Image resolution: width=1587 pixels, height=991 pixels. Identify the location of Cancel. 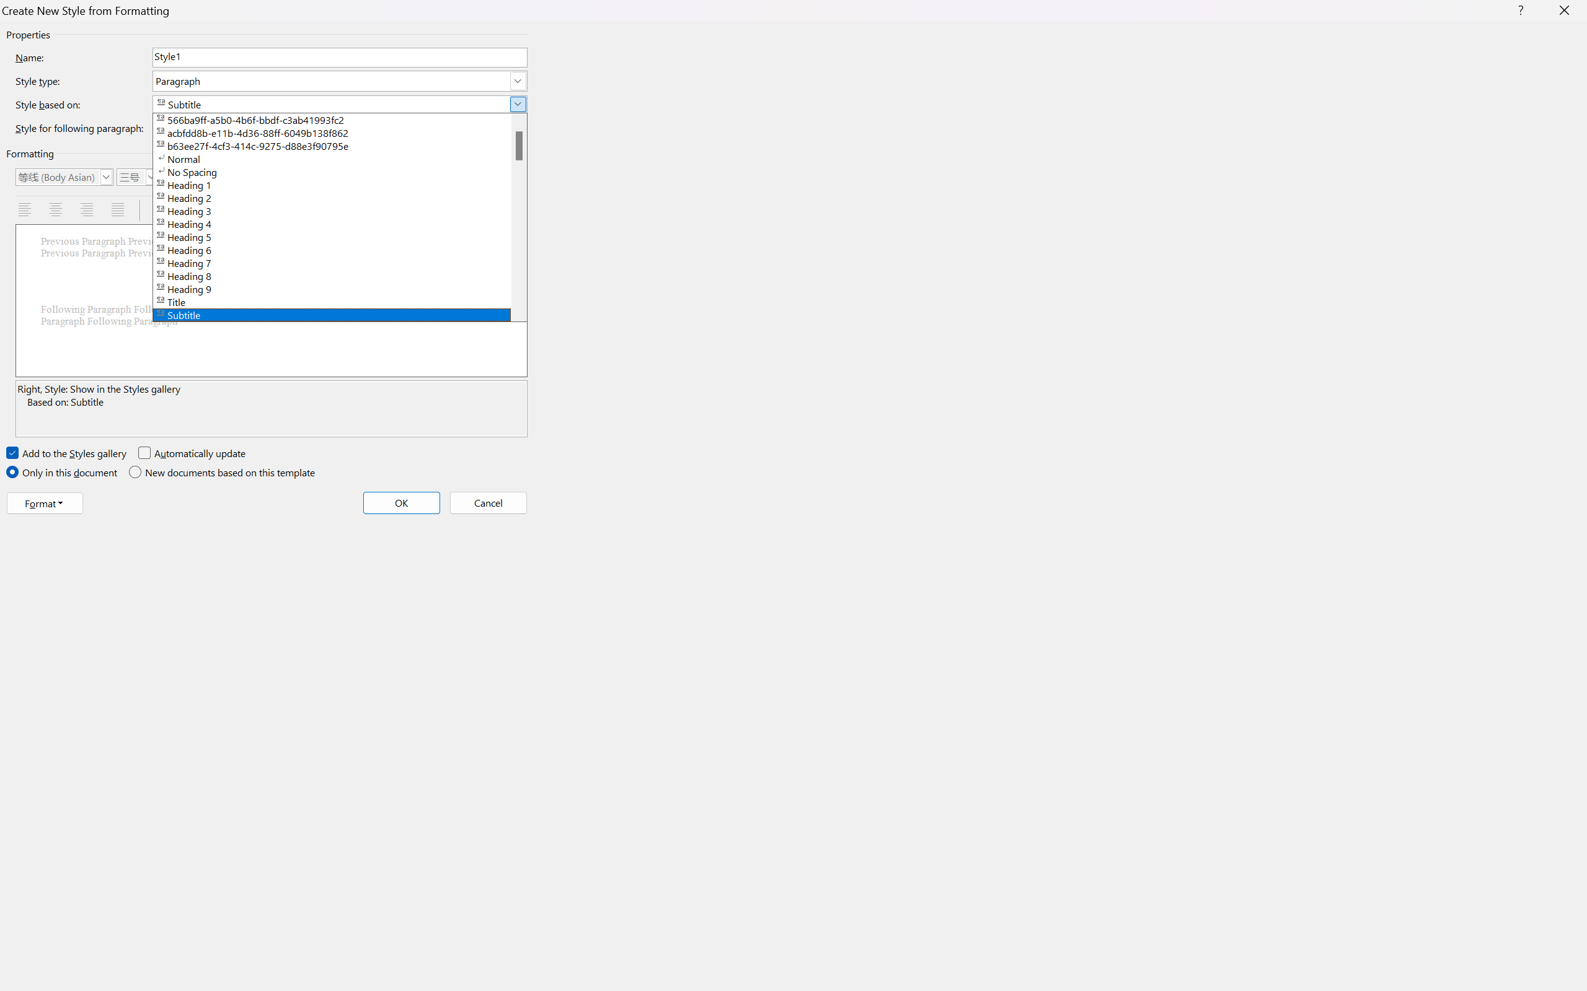
(487, 503).